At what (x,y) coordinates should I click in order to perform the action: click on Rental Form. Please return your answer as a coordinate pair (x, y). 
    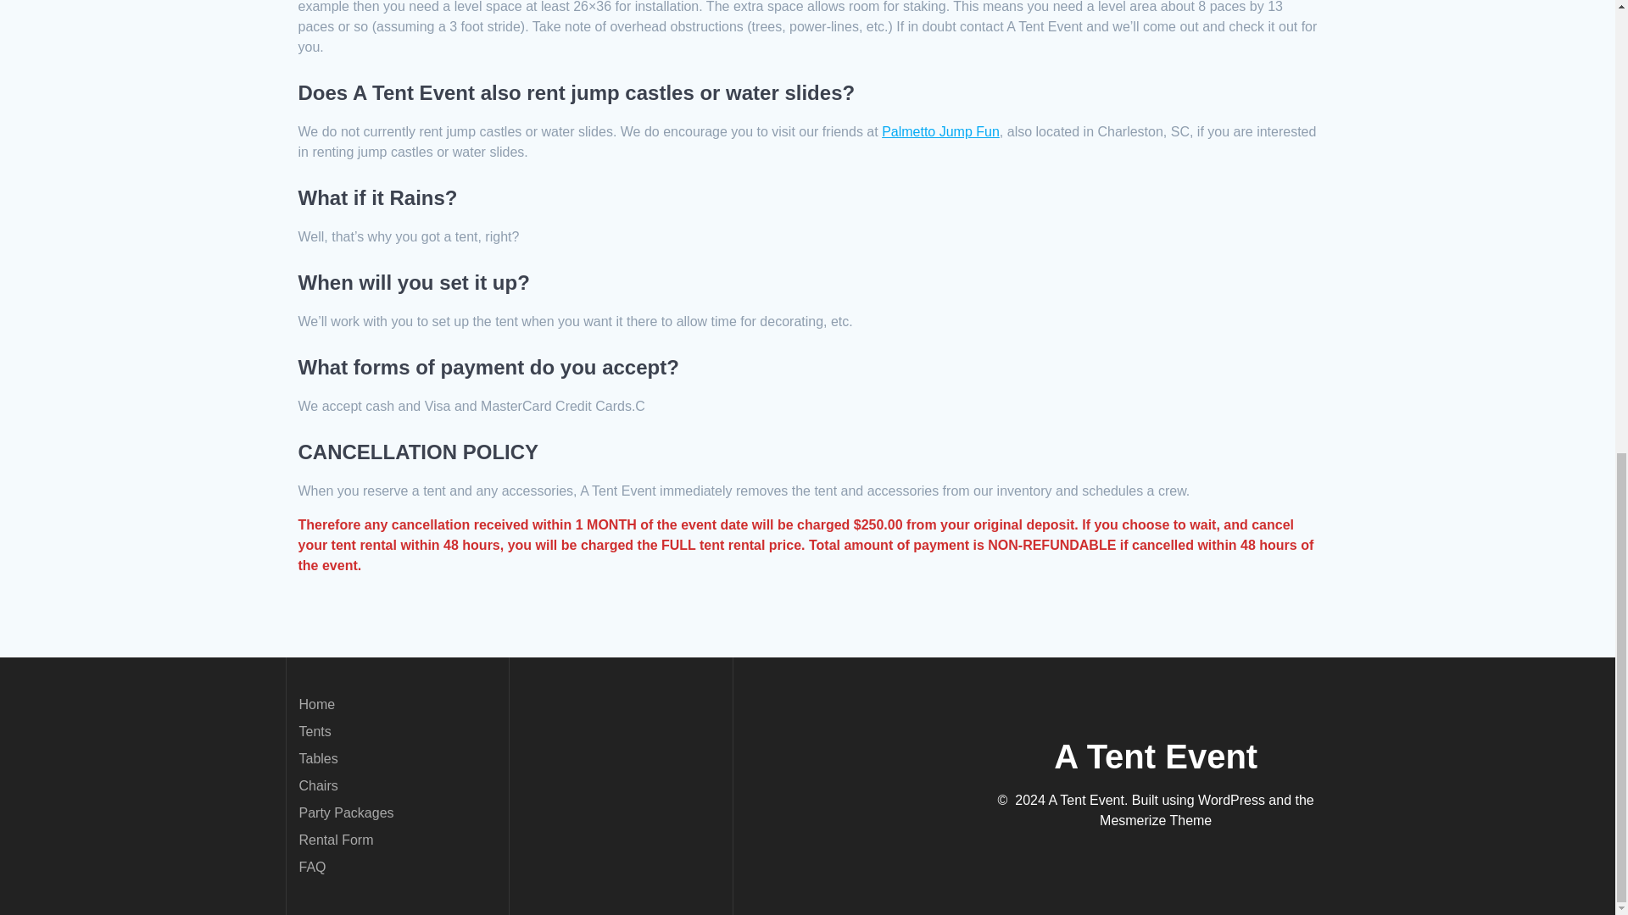
    Looking at the image, I should click on (335, 840).